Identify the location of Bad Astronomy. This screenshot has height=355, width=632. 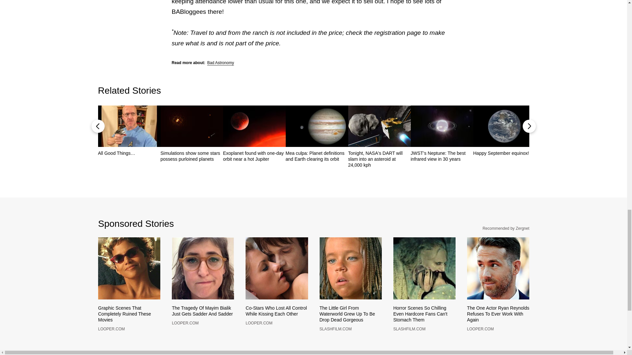
(221, 62).